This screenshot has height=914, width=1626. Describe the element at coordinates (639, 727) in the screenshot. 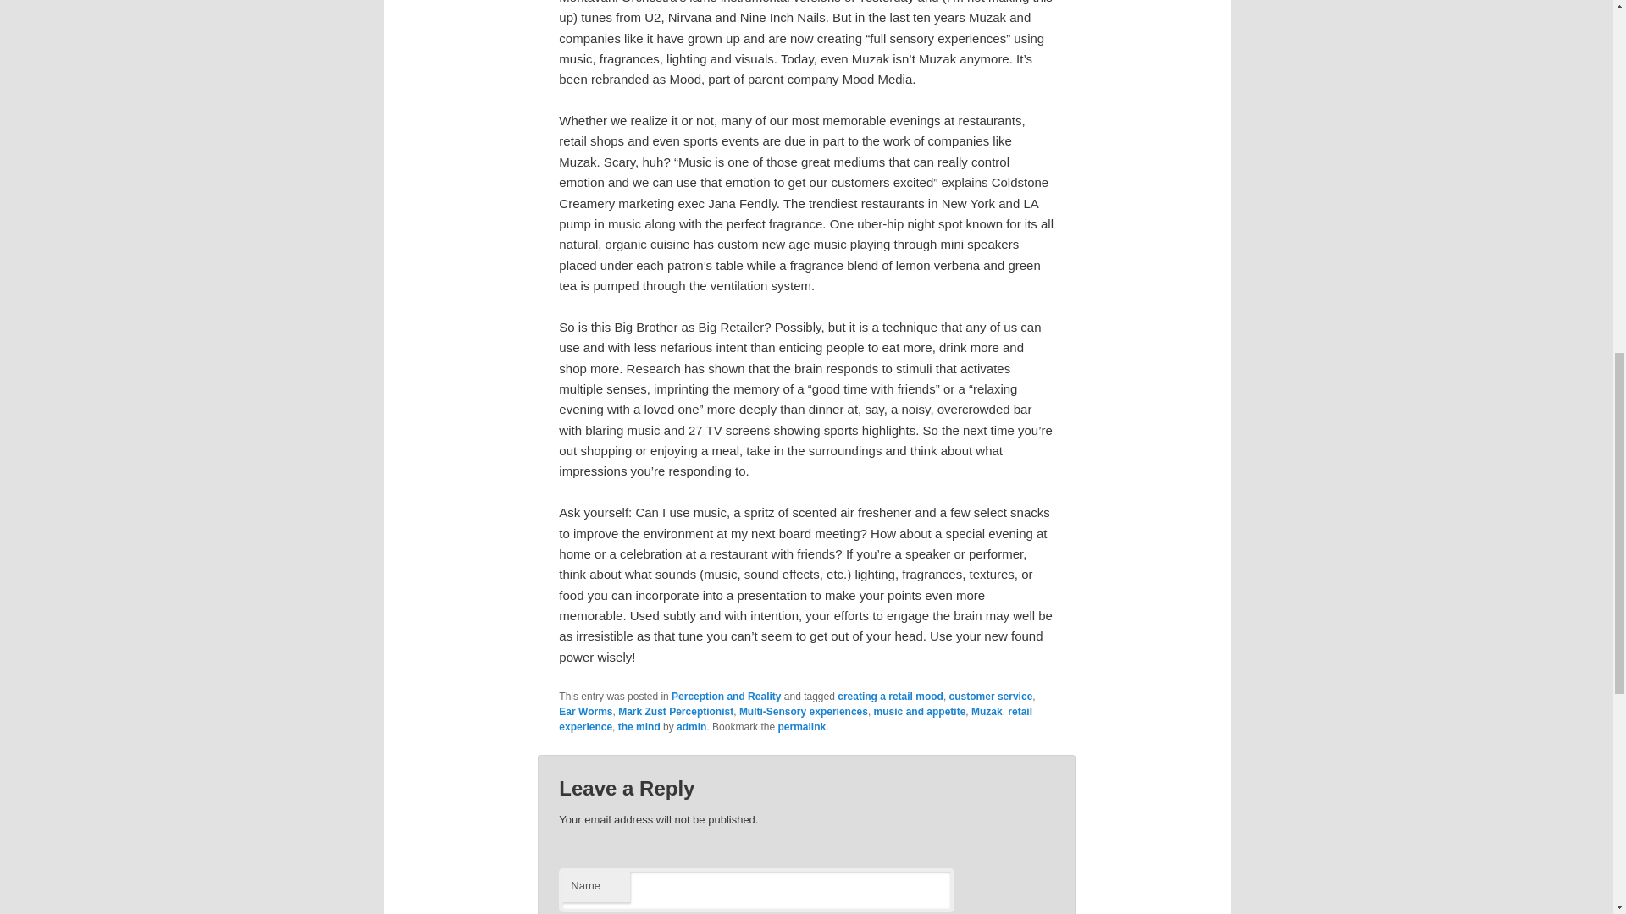

I see `the mind` at that location.